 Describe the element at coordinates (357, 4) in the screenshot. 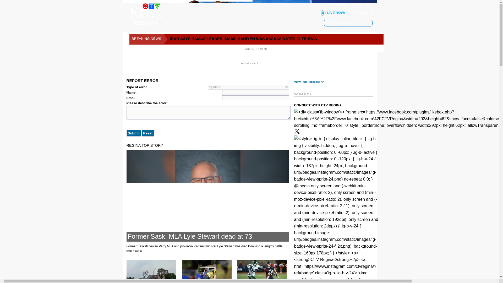

I see `Mobile` at that location.